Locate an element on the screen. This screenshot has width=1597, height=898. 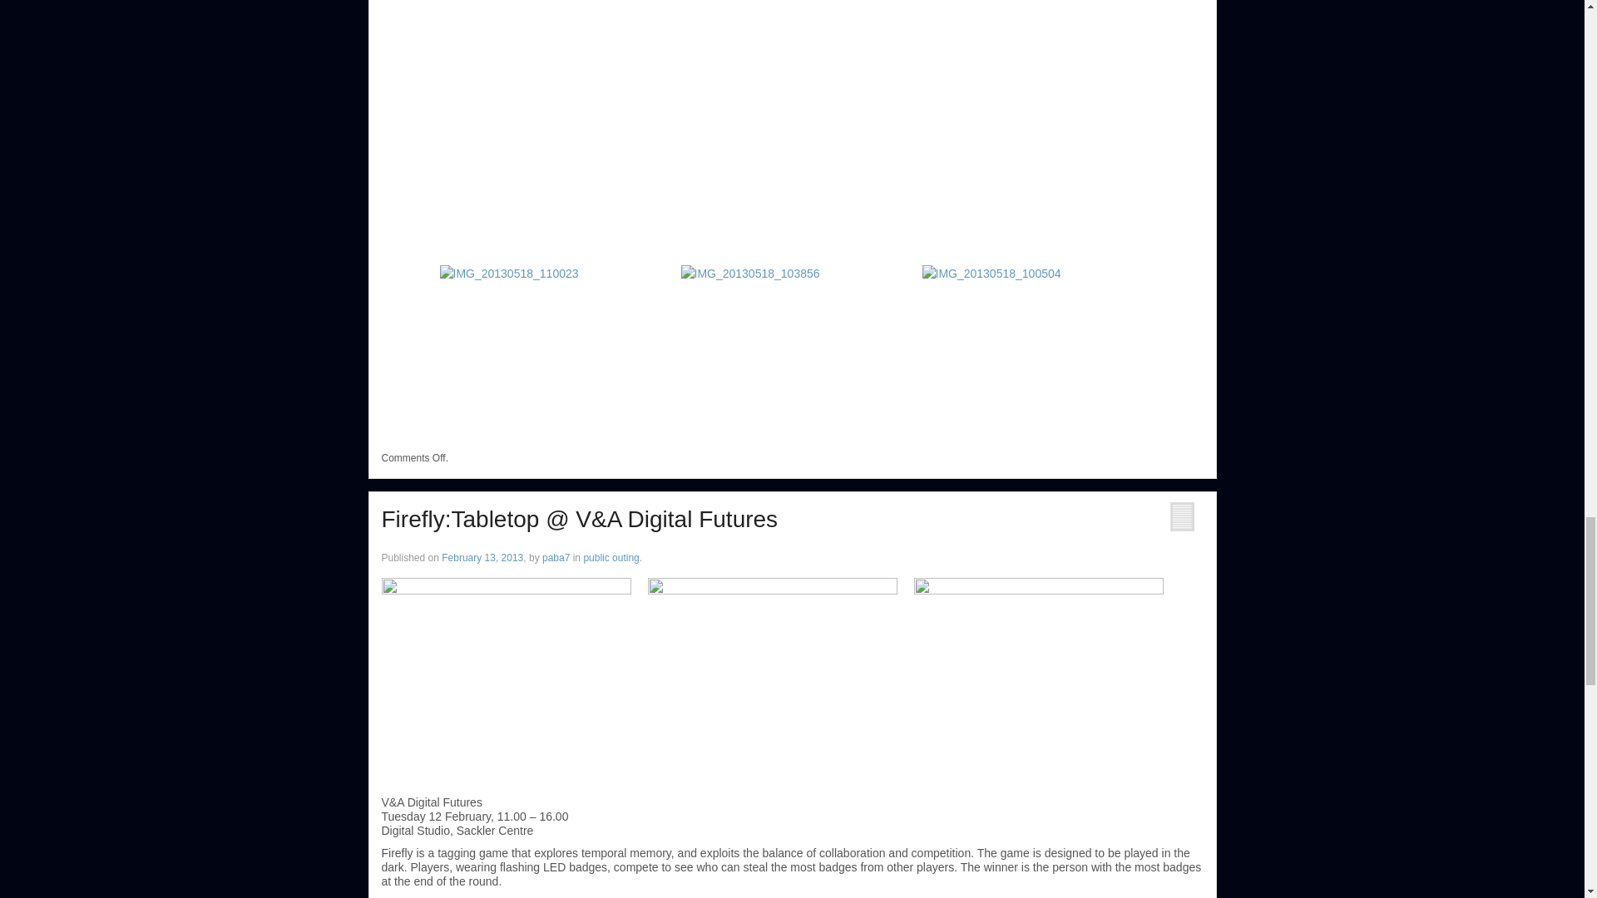
tabletop is located at coordinates (506, 672).